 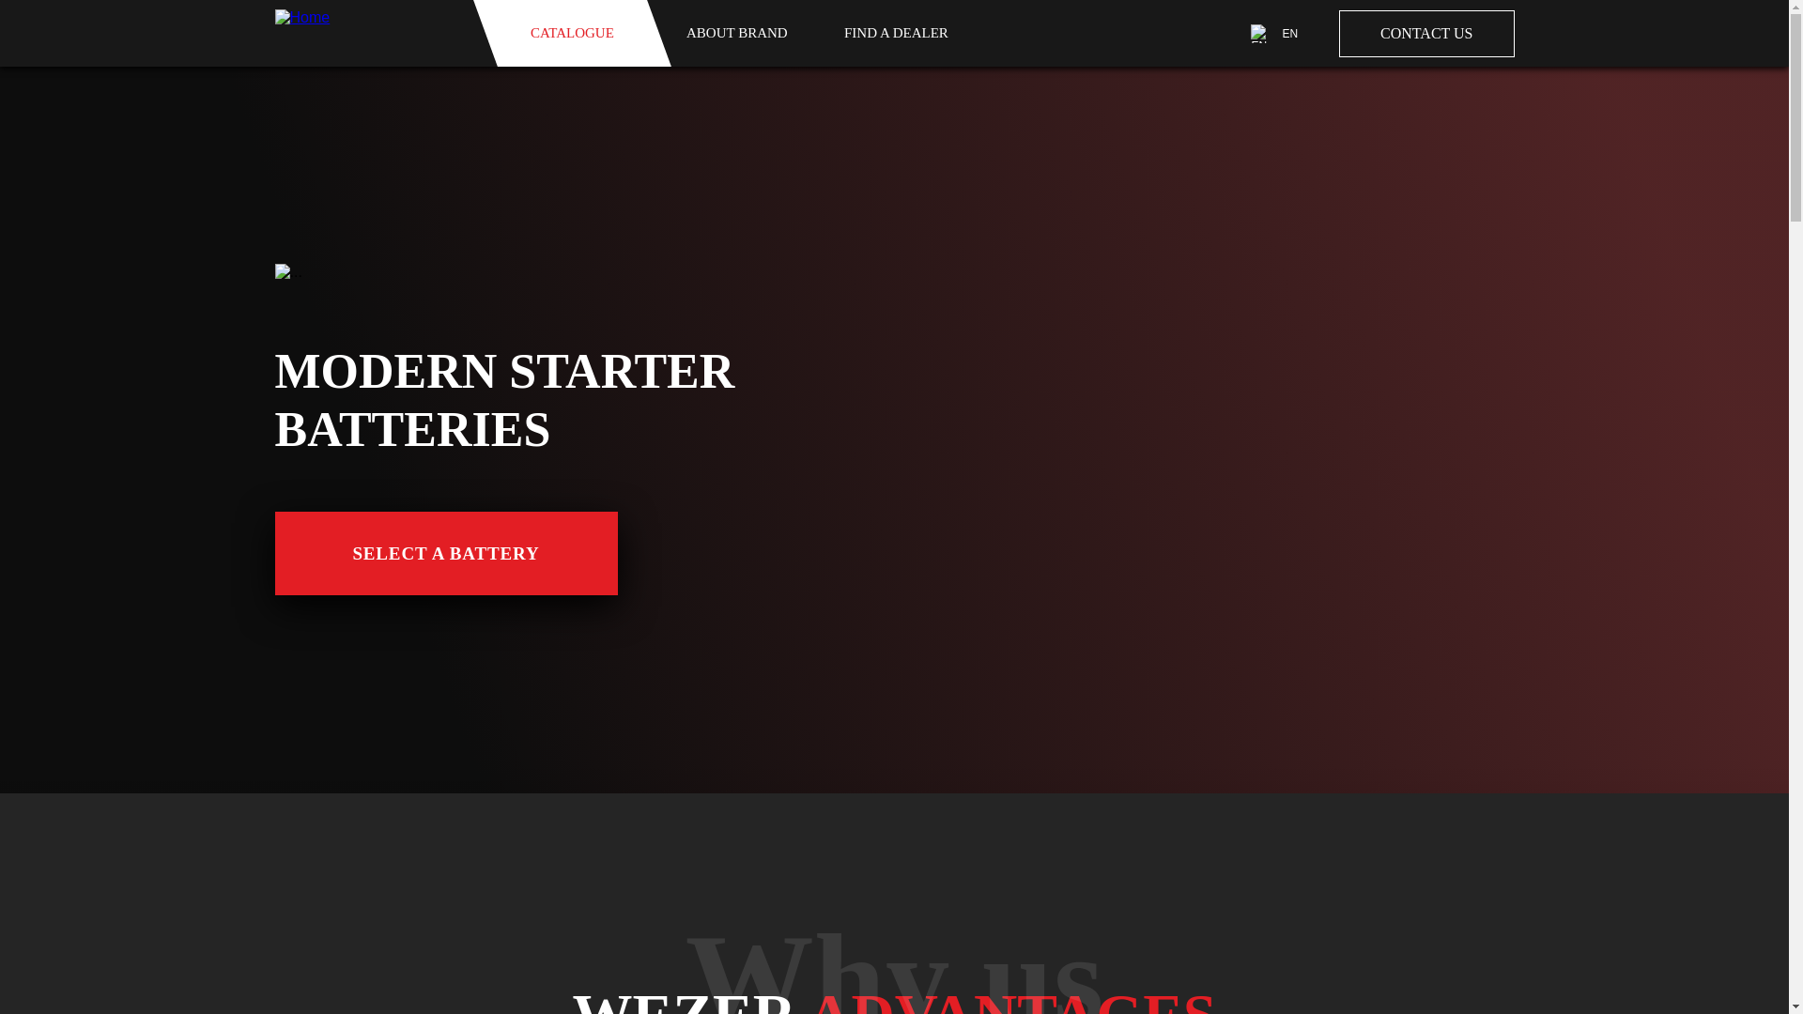 I want to click on ABOUT BRAND, so click(x=736, y=34).